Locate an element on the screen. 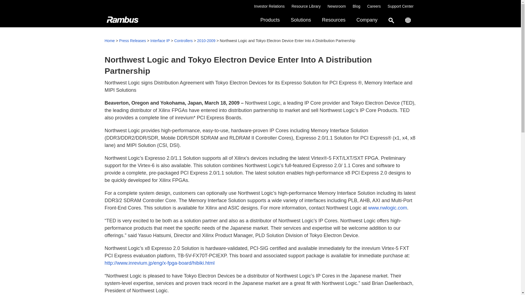 The image size is (525, 295). Products is located at coordinates (357, 6).